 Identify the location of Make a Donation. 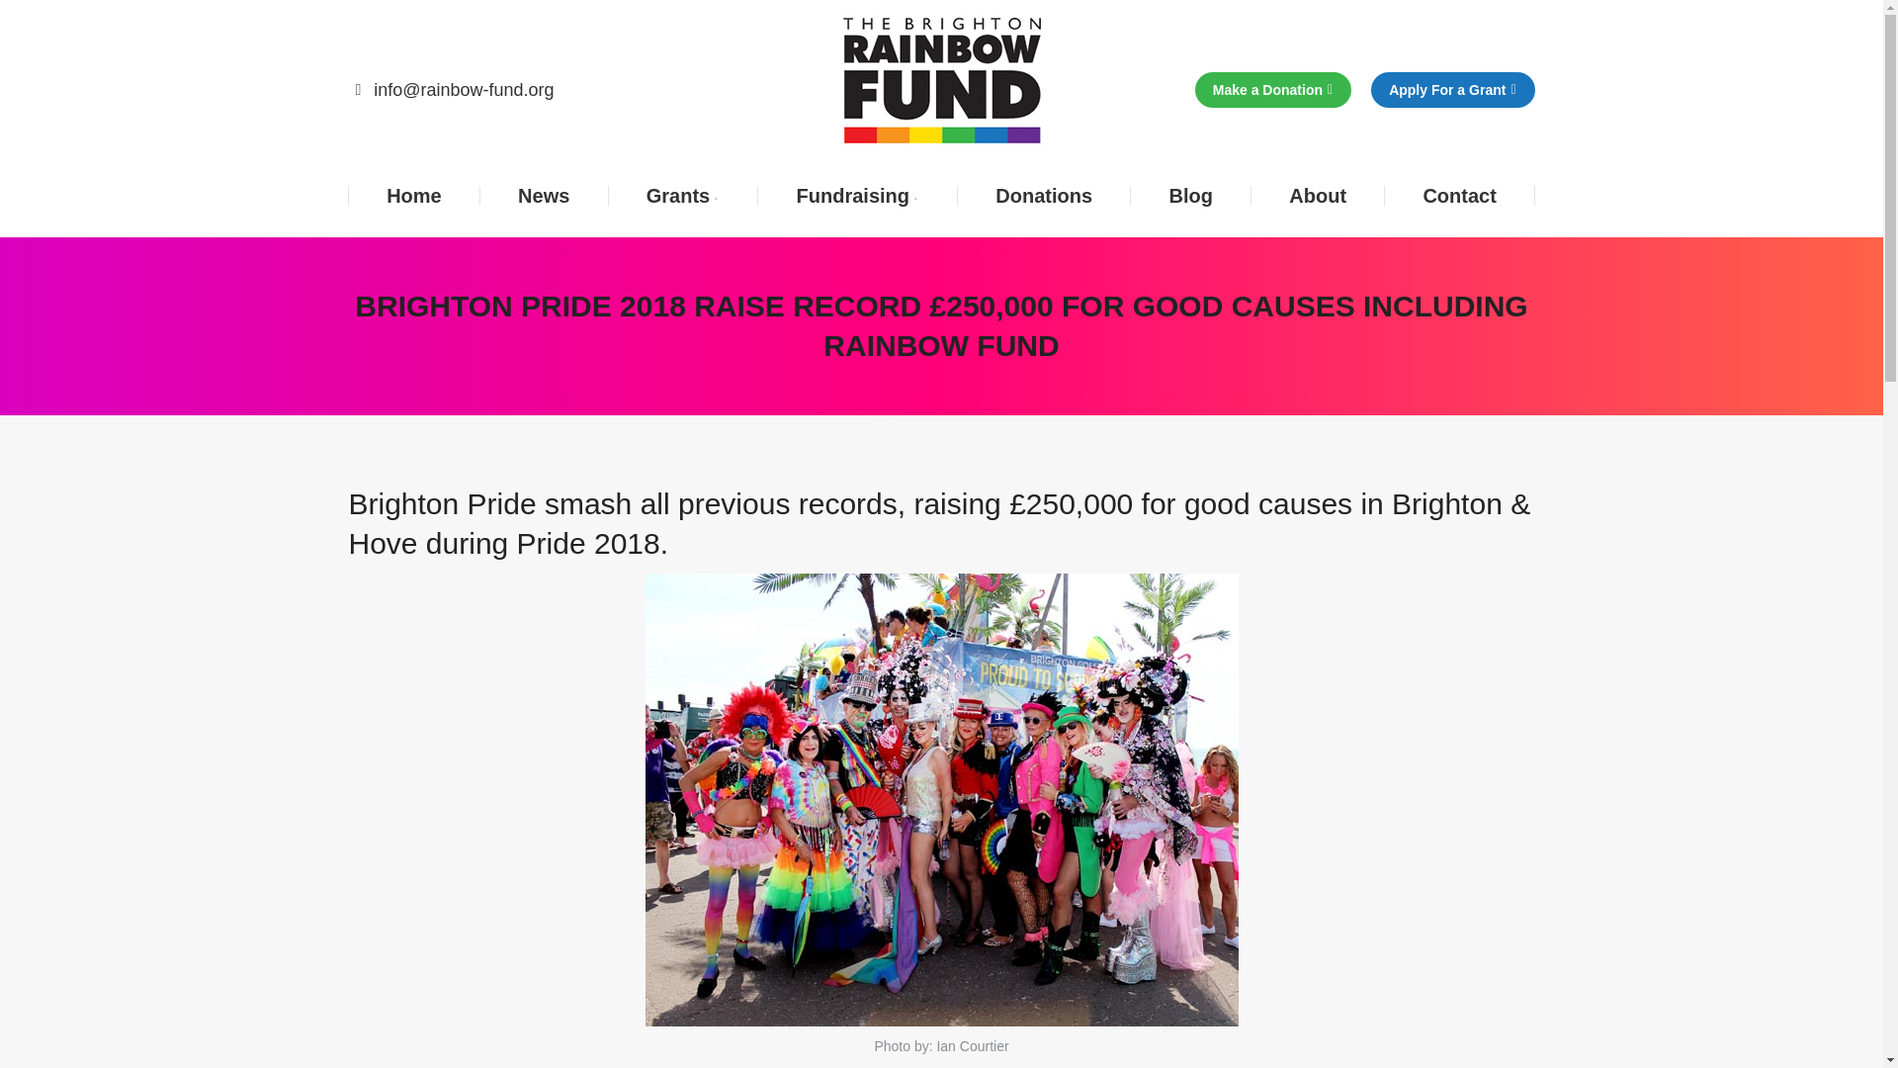
(1273, 89).